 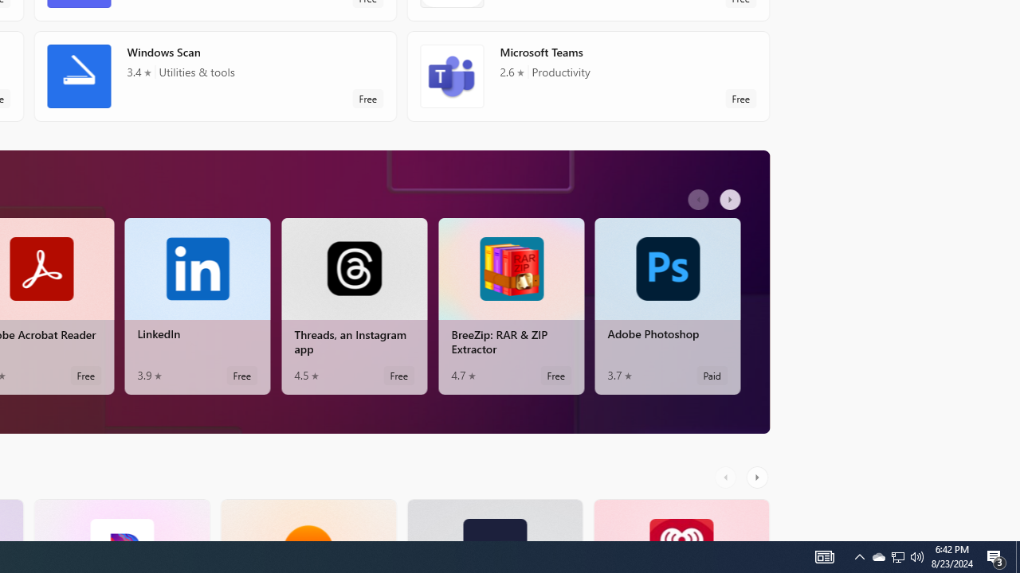 I want to click on AutomationID: LeftScrollButton, so click(x=728, y=477).